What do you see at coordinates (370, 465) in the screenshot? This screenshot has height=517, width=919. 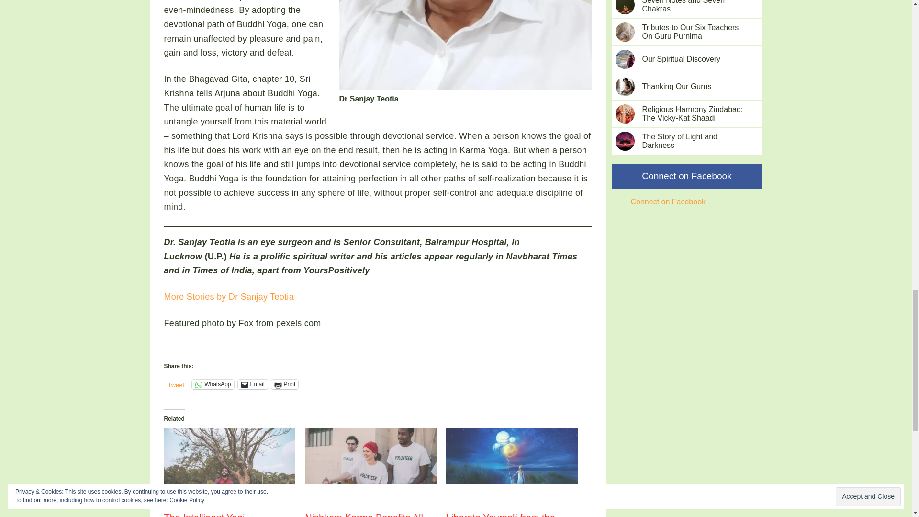 I see `Nishkam Karma Benefits All Humanity` at bounding box center [370, 465].